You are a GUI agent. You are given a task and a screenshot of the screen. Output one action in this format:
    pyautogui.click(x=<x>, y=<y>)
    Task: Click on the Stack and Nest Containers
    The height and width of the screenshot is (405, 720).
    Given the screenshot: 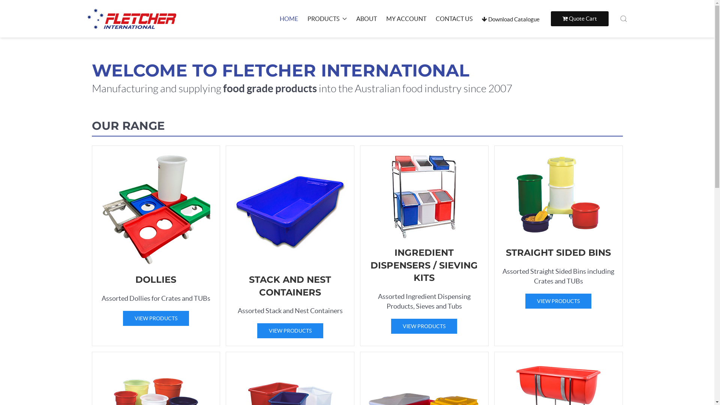 What is the action you would take?
    pyautogui.click(x=290, y=246)
    